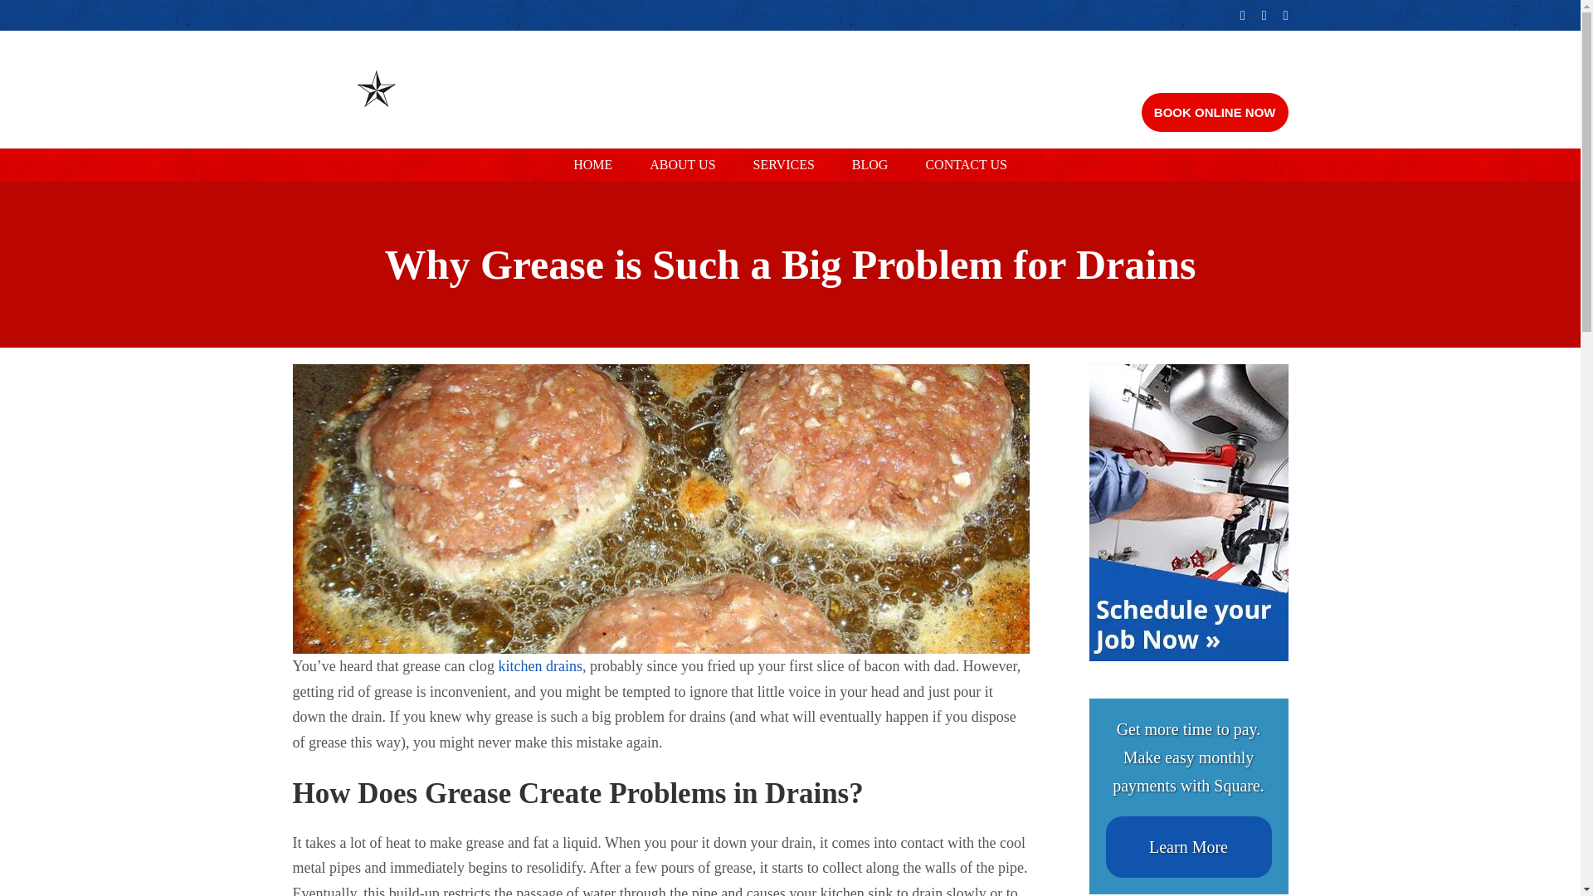  What do you see at coordinates (682, 165) in the screenshot?
I see `ABOUT US` at bounding box center [682, 165].